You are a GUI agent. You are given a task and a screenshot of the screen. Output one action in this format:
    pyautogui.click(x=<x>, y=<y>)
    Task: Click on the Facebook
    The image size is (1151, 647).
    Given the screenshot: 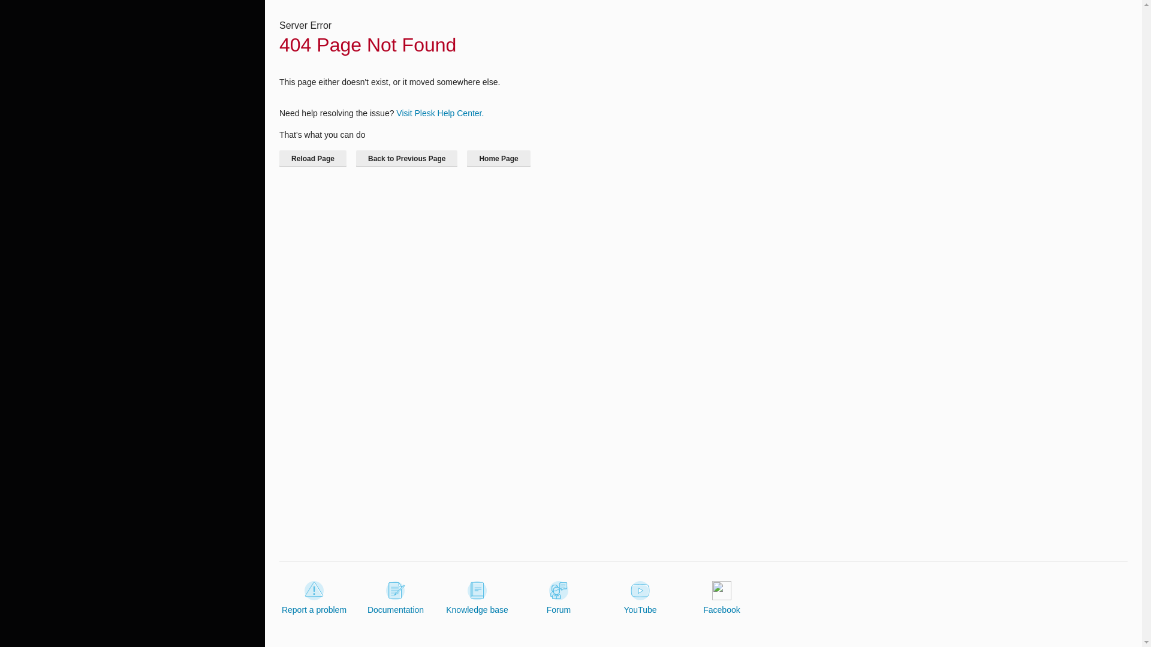 What is the action you would take?
    pyautogui.click(x=722, y=598)
    